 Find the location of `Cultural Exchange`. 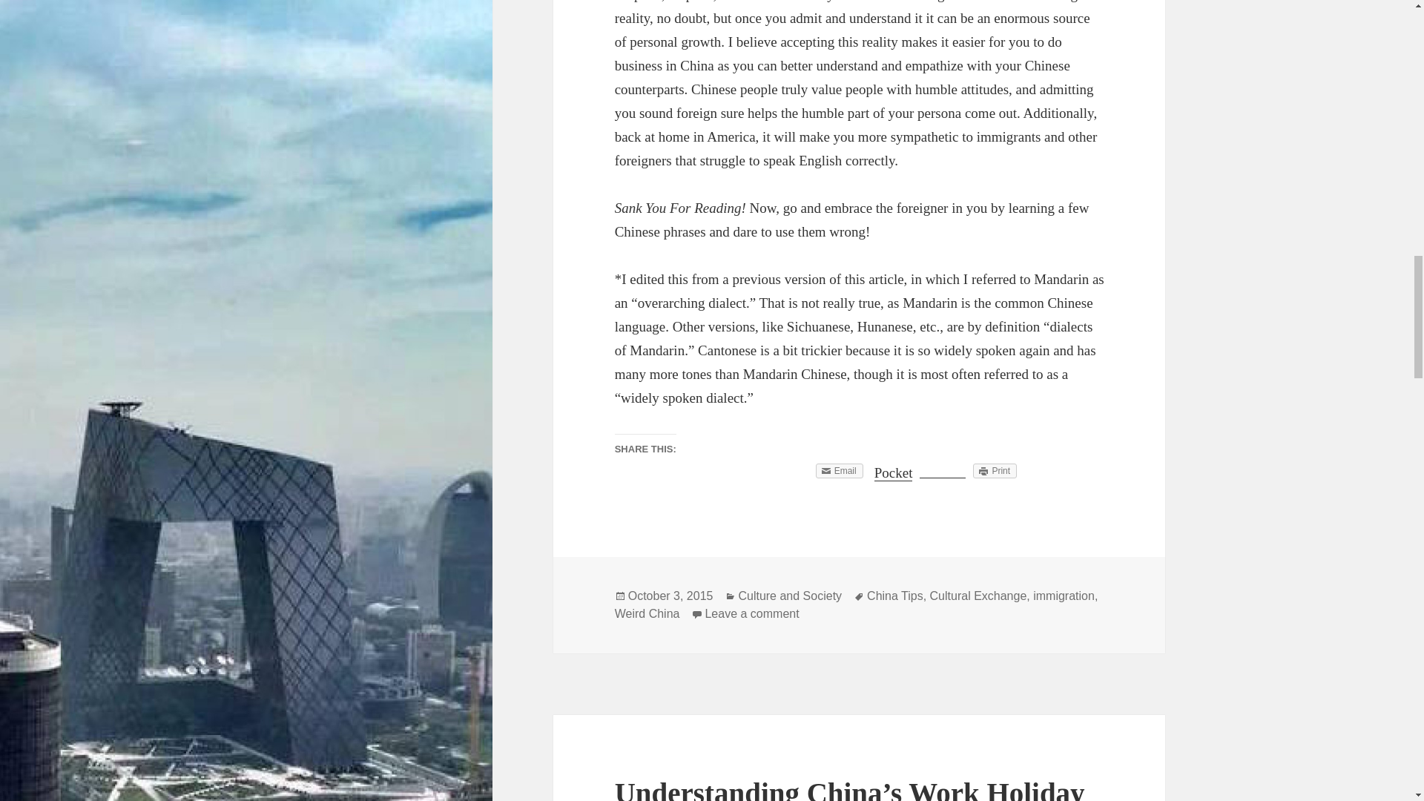

Cultural Exchange is located at coordinates (978, 596).